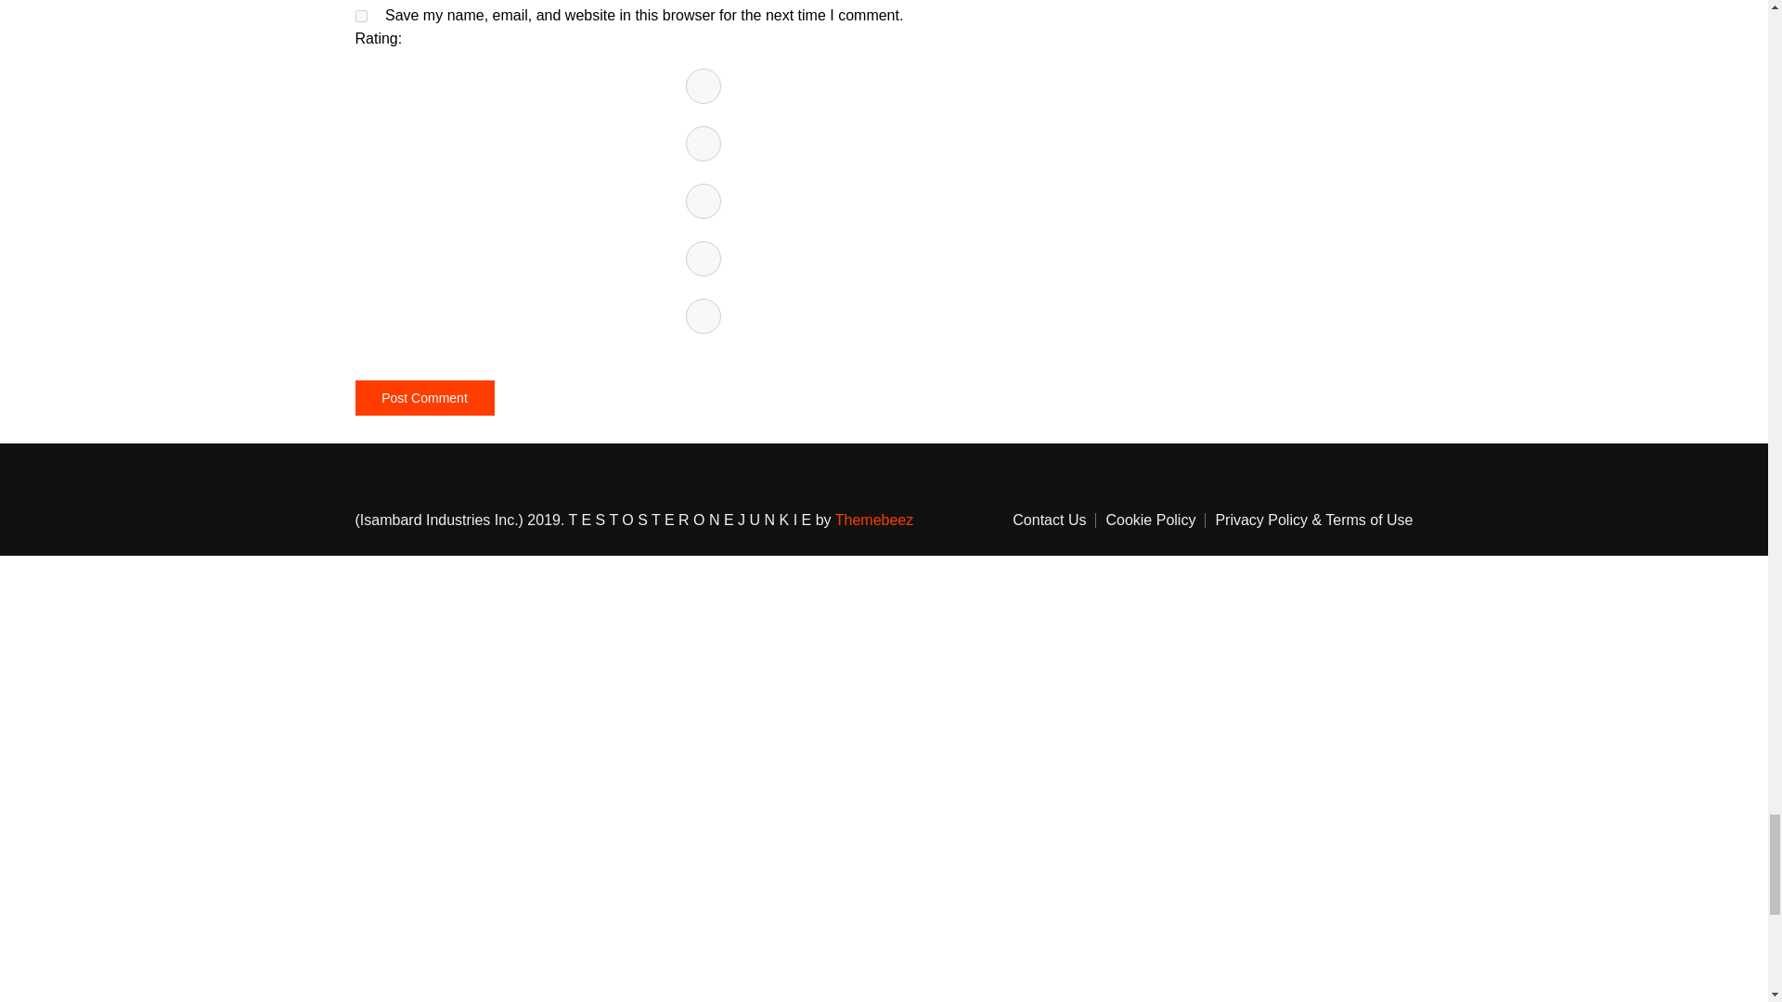 This screenshot has width=1782, height=1002. Describe the element at coordinates (703, 200) in the screenshot. I see `3` at that location.